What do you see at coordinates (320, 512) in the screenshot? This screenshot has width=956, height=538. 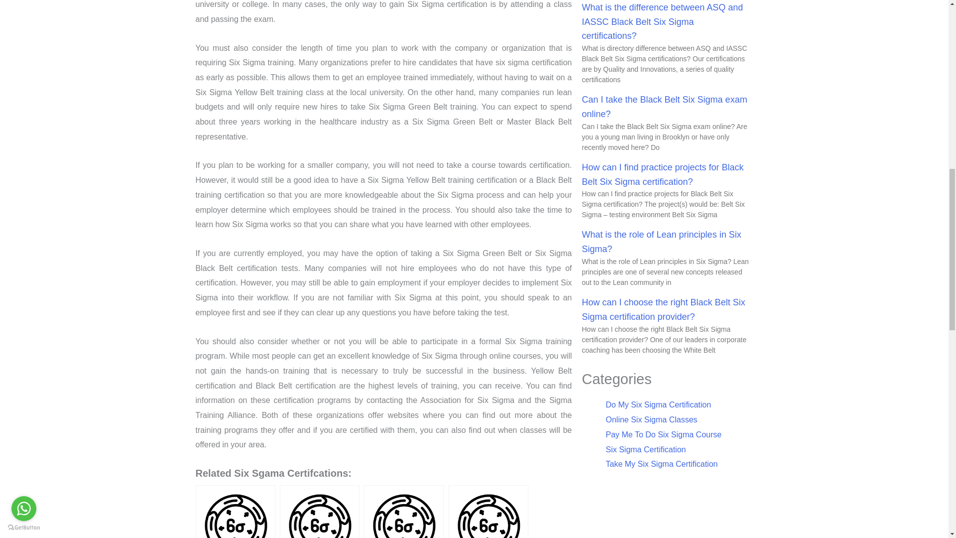 I see `Getting the Best Lean Six Sigma Certification in Canada` at bounding box center [320, 512].